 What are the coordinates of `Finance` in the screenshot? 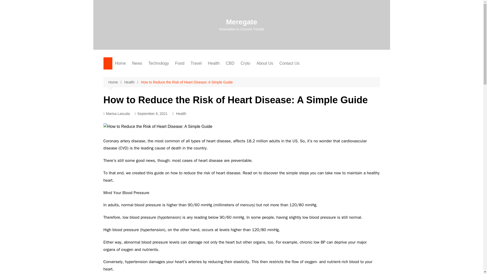 It's located at (157, 149).